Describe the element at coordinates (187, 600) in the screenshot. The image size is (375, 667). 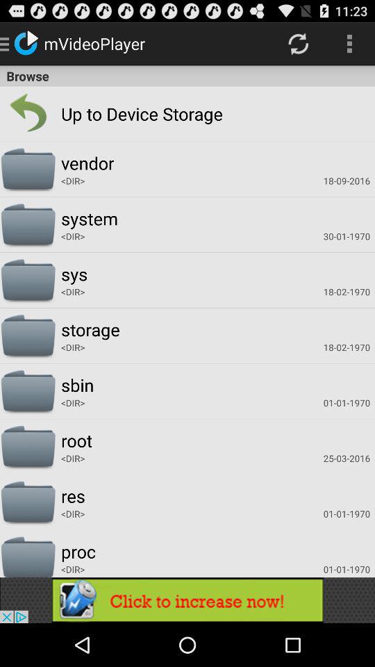
I see `press item at the bottom` at that location.